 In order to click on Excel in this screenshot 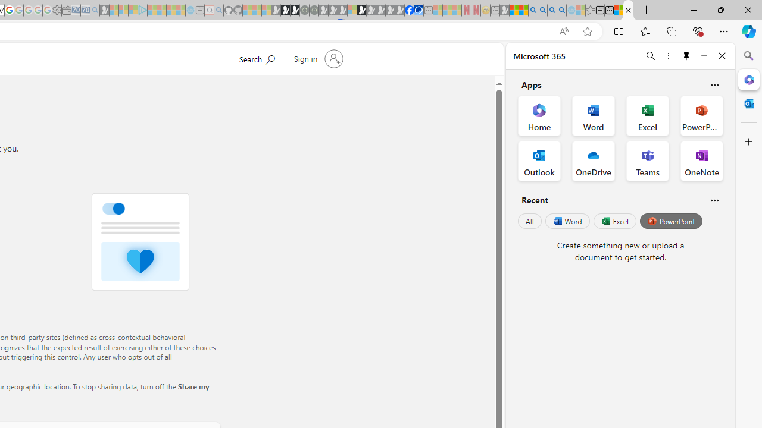, I will do `click(614, 221)`.